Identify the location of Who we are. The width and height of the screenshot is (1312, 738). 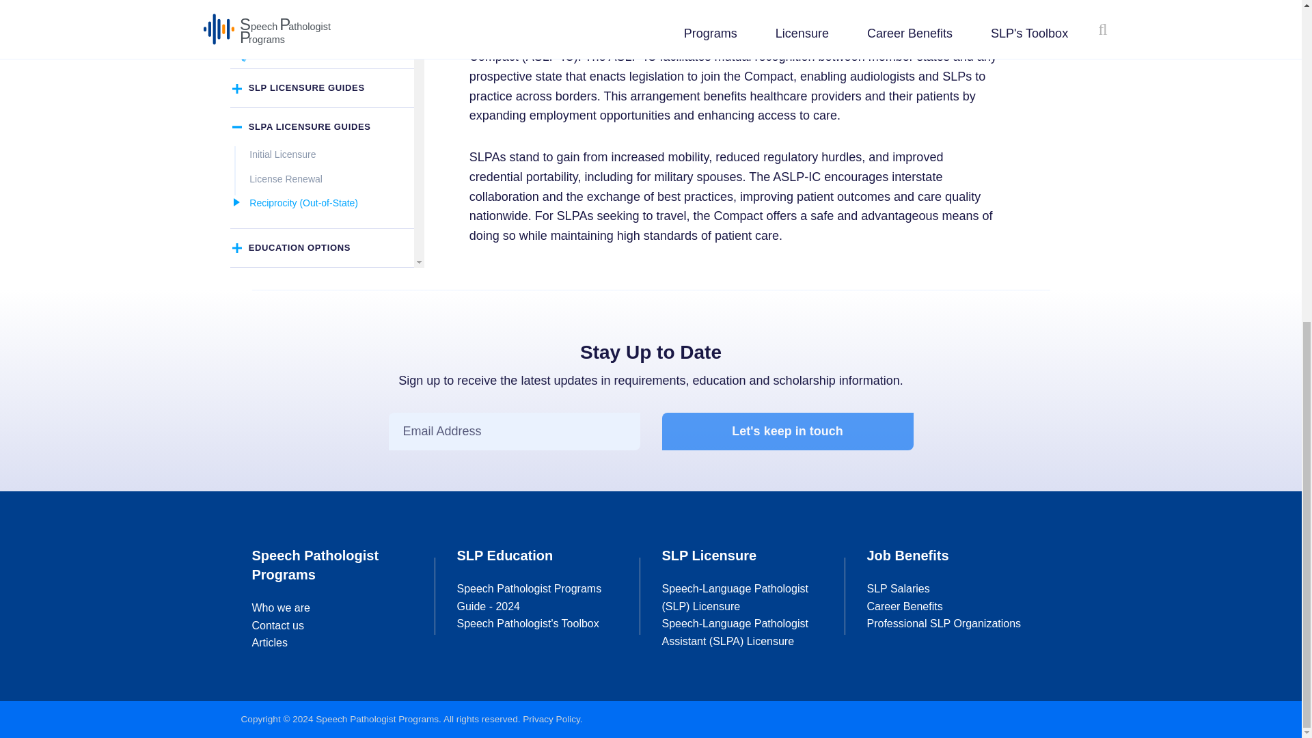
(280, 607).